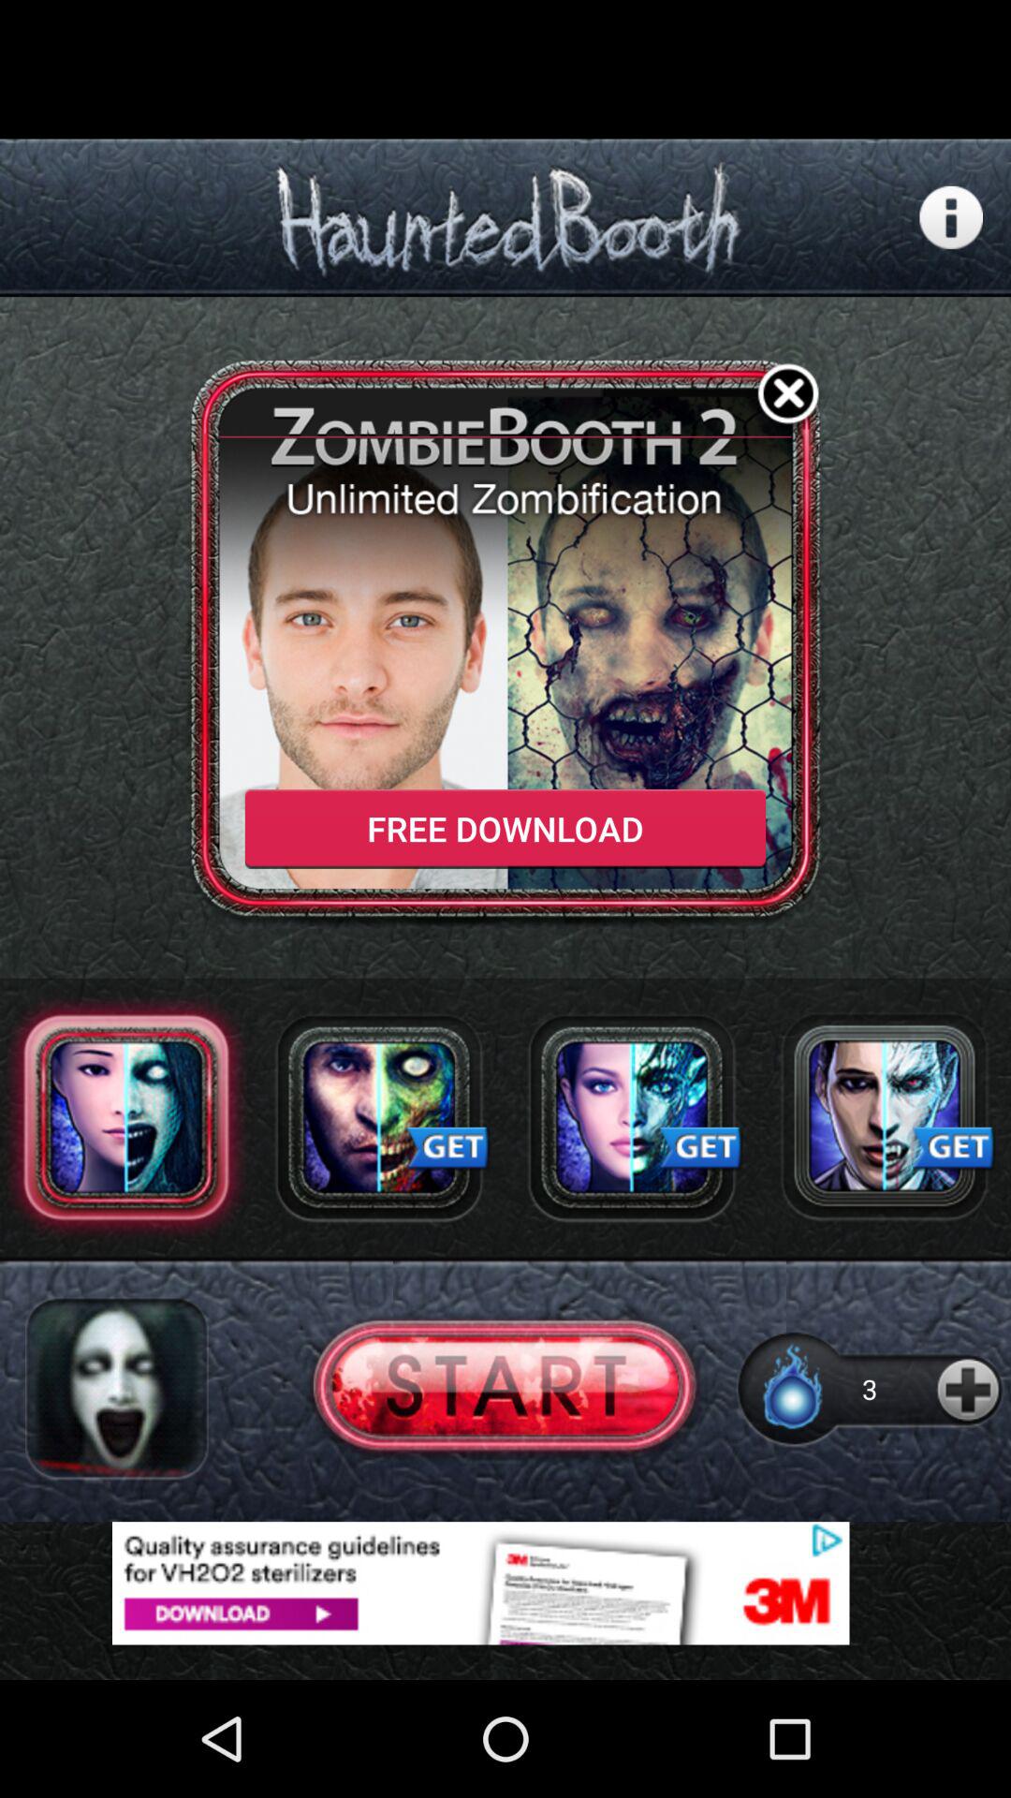 The height and width of the screenshot is (1798, 1011). Describe the element at coordinates (951, 217) in the screenshot. I see `info button` at that location.